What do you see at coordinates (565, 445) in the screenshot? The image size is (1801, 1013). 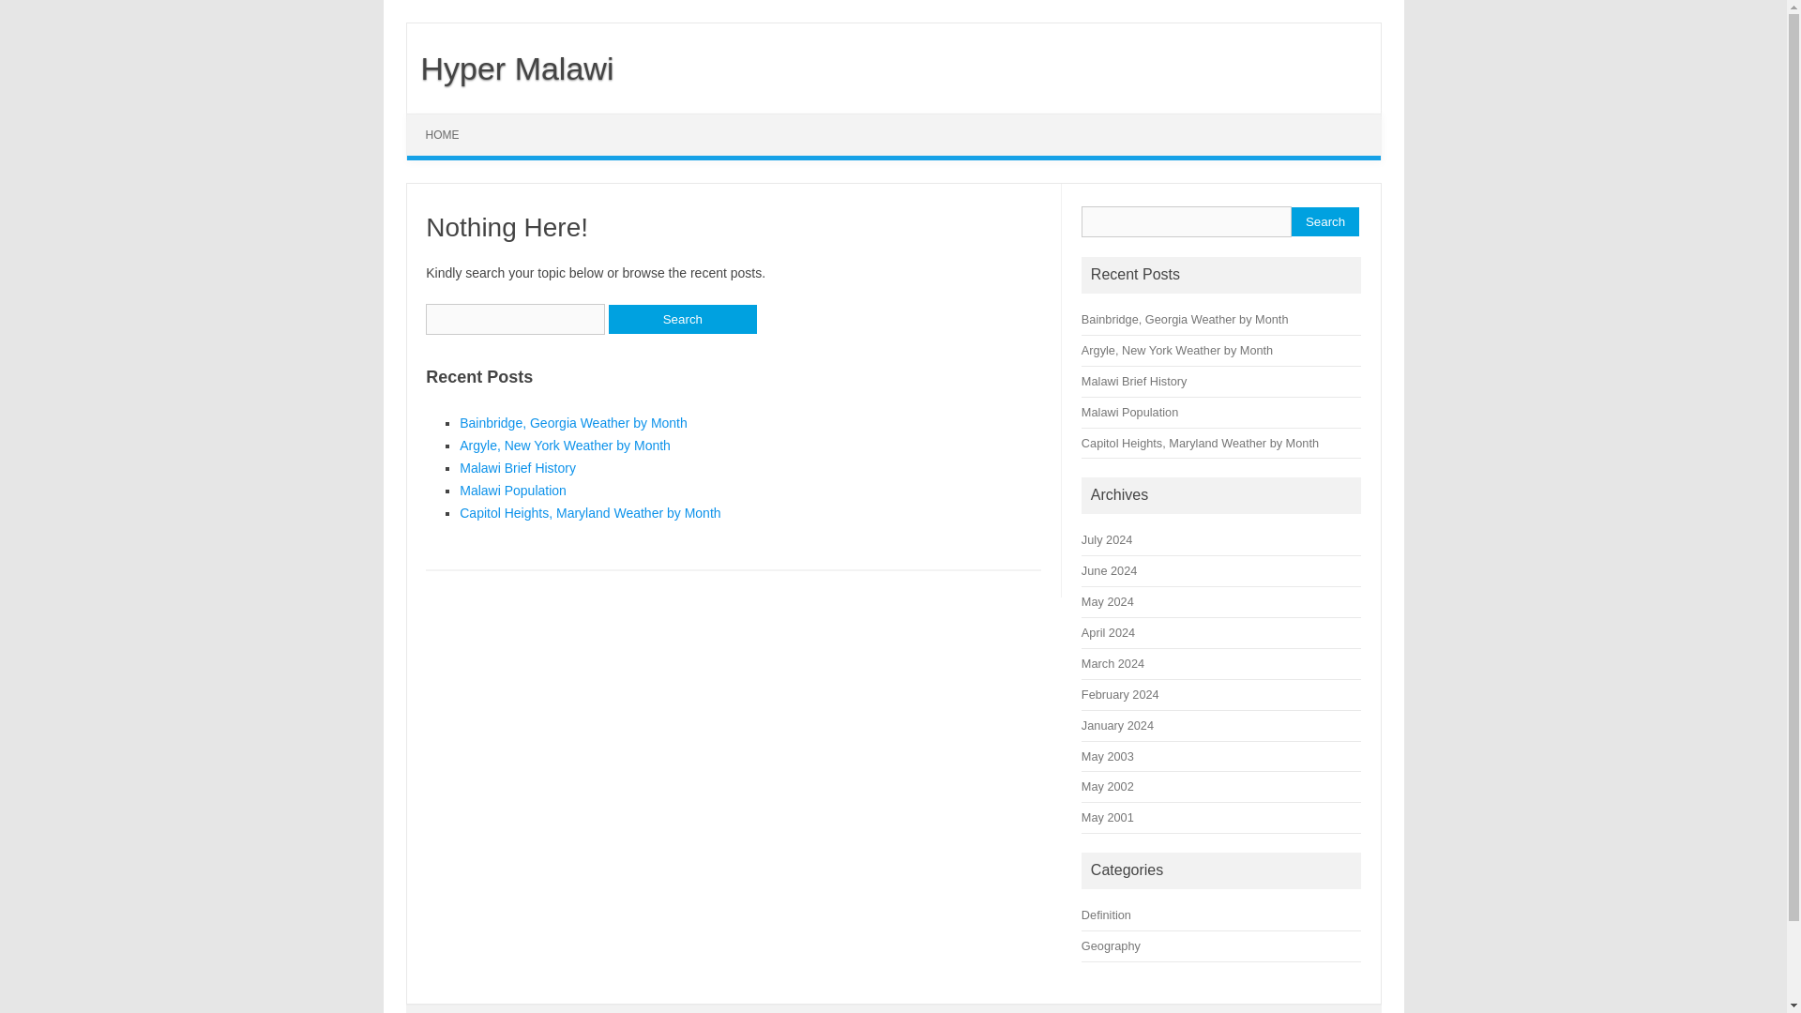 I see `Argyle, New York Weather by Month` at bounding box center [565, 445].